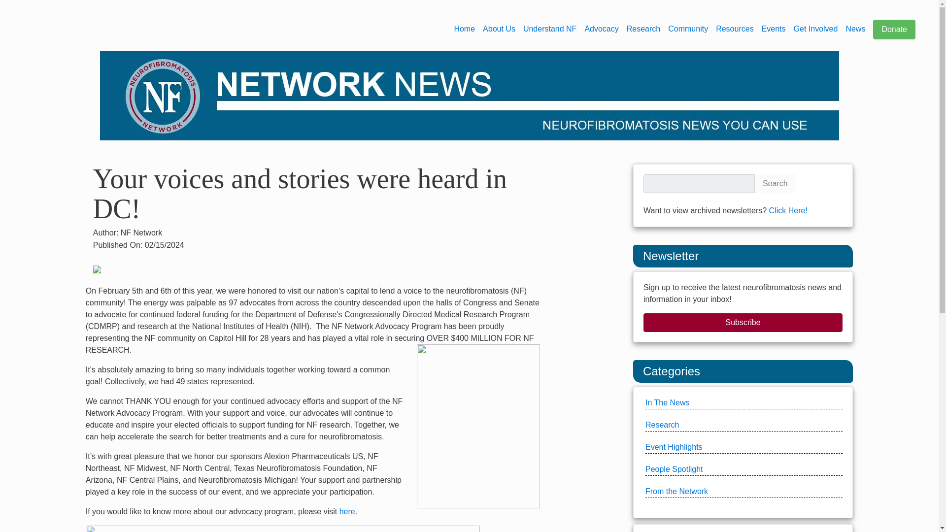 The height and width of the screenshot is (532, 946). Describe the element at coordinates (643, 29) in the screenshot. I see `Research` at that location.